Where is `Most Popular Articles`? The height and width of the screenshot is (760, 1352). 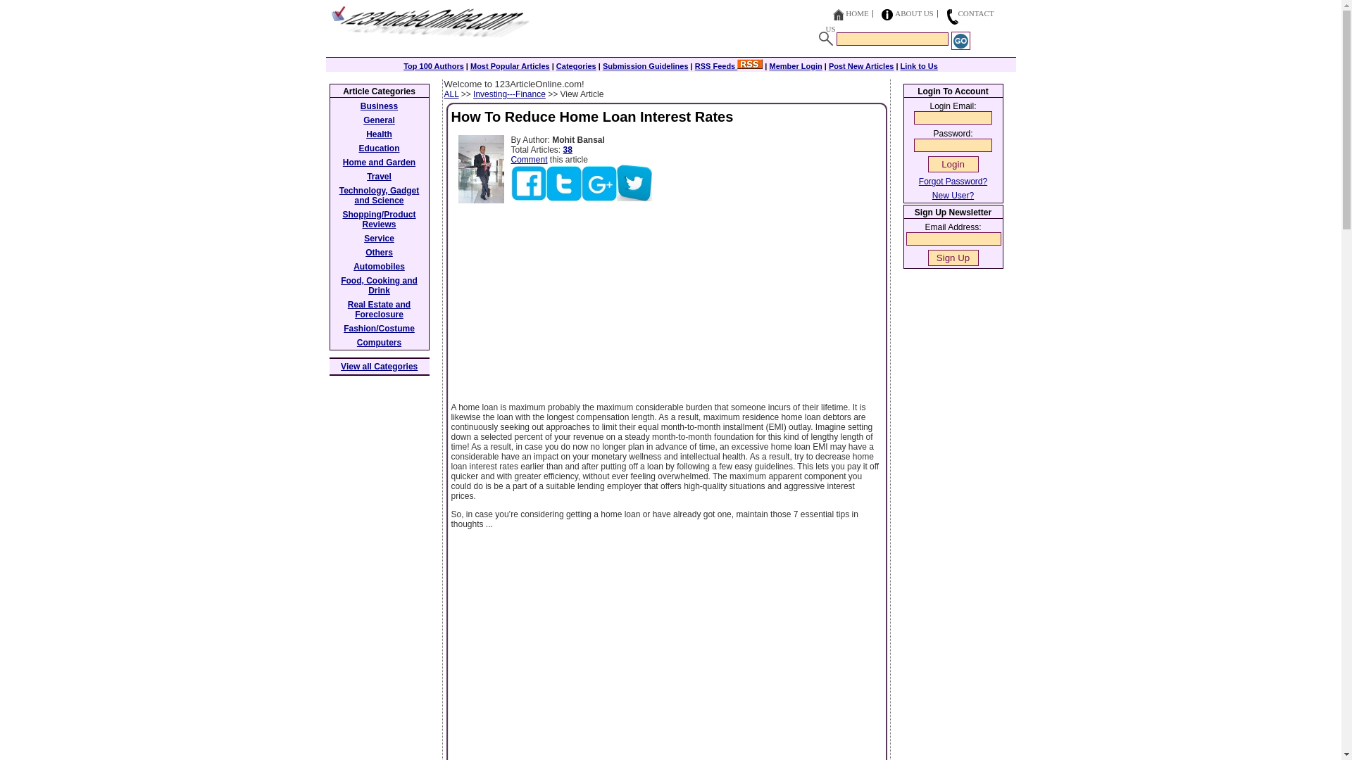 Most Popular Articles is located at coordinates (510, 66).